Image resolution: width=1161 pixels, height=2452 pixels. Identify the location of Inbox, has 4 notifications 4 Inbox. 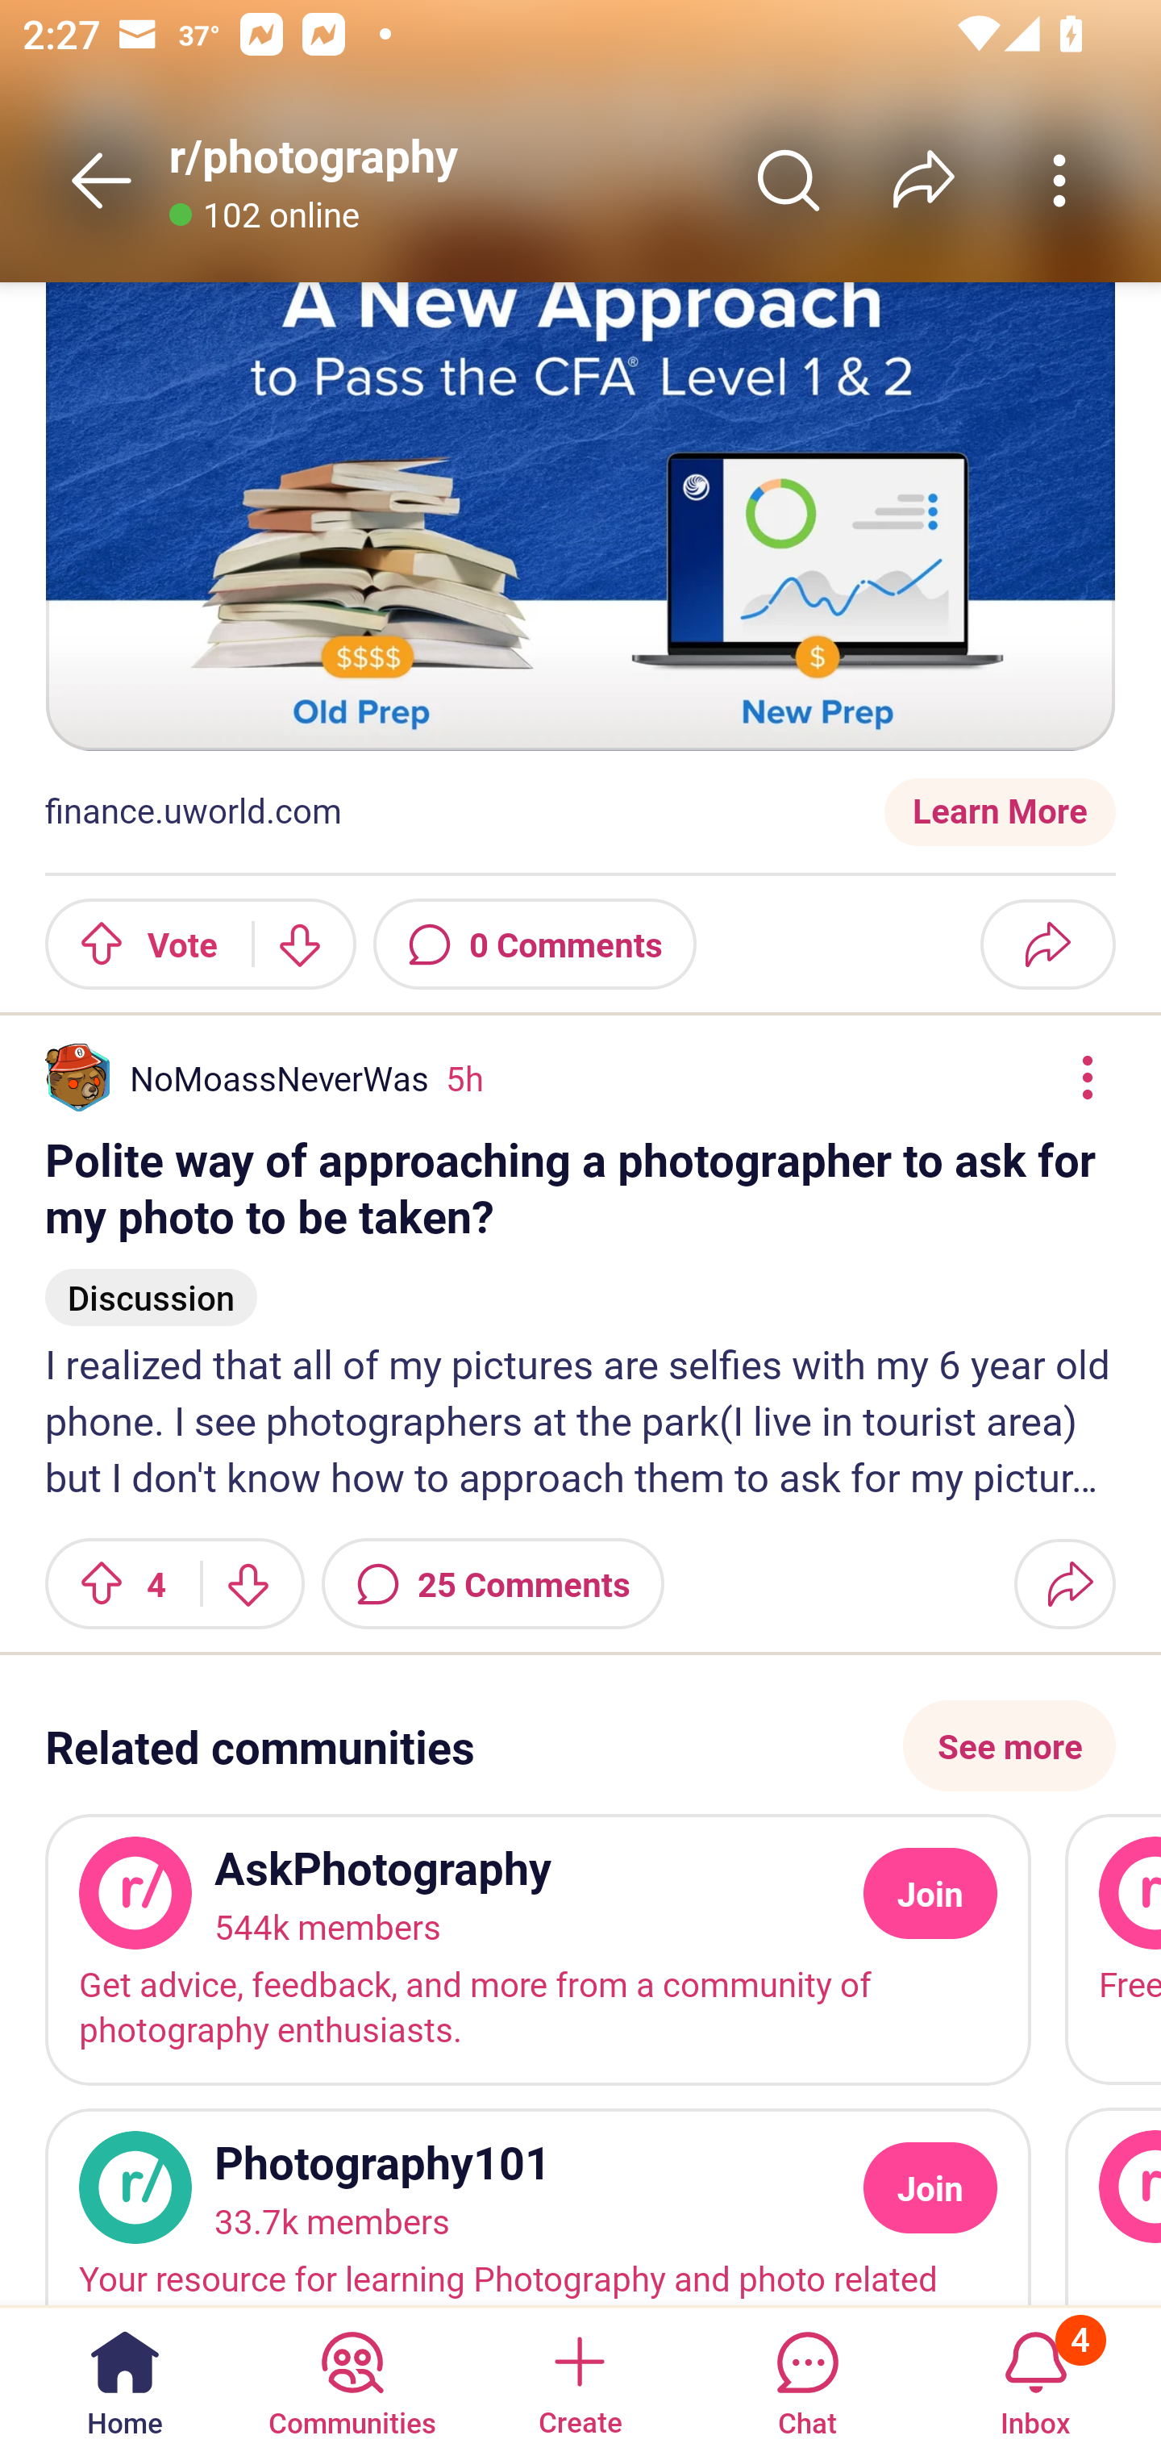
(1035, 2378).